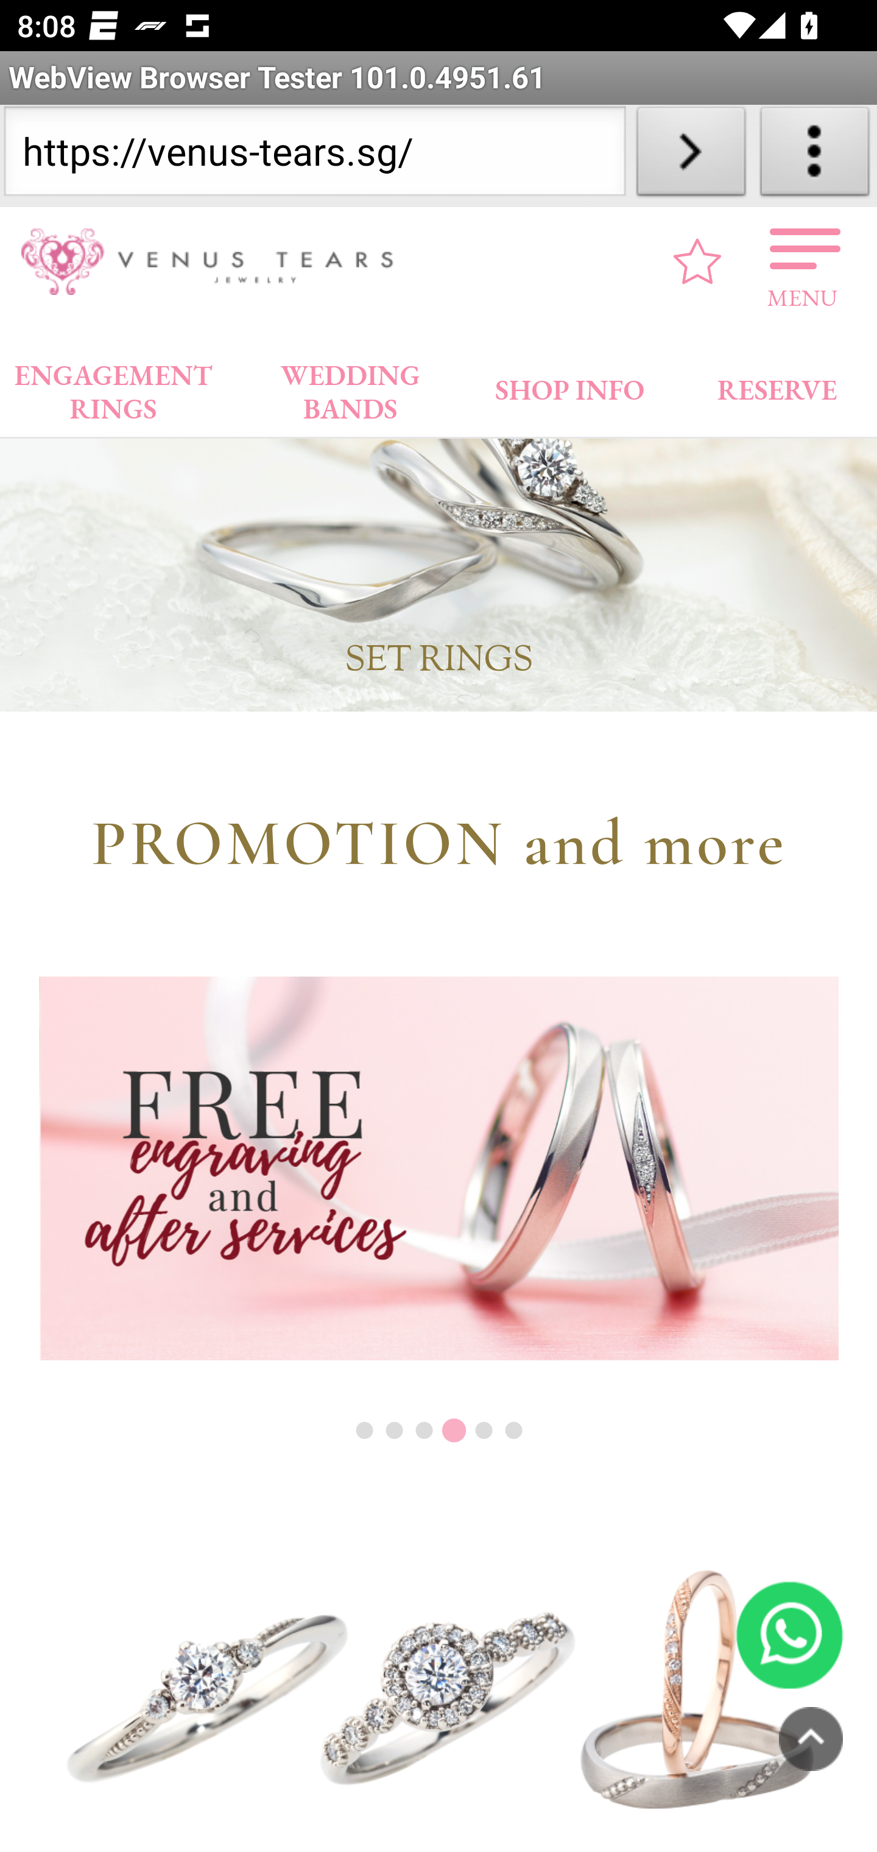 The height and width of the screenshot is (1852, 877). What do you see at coordinates (114, 387) in the screenshot?
I see `ENGAGEMENT RINGS ENGAGEMENT RINGS` at bounding box center [114, 387].